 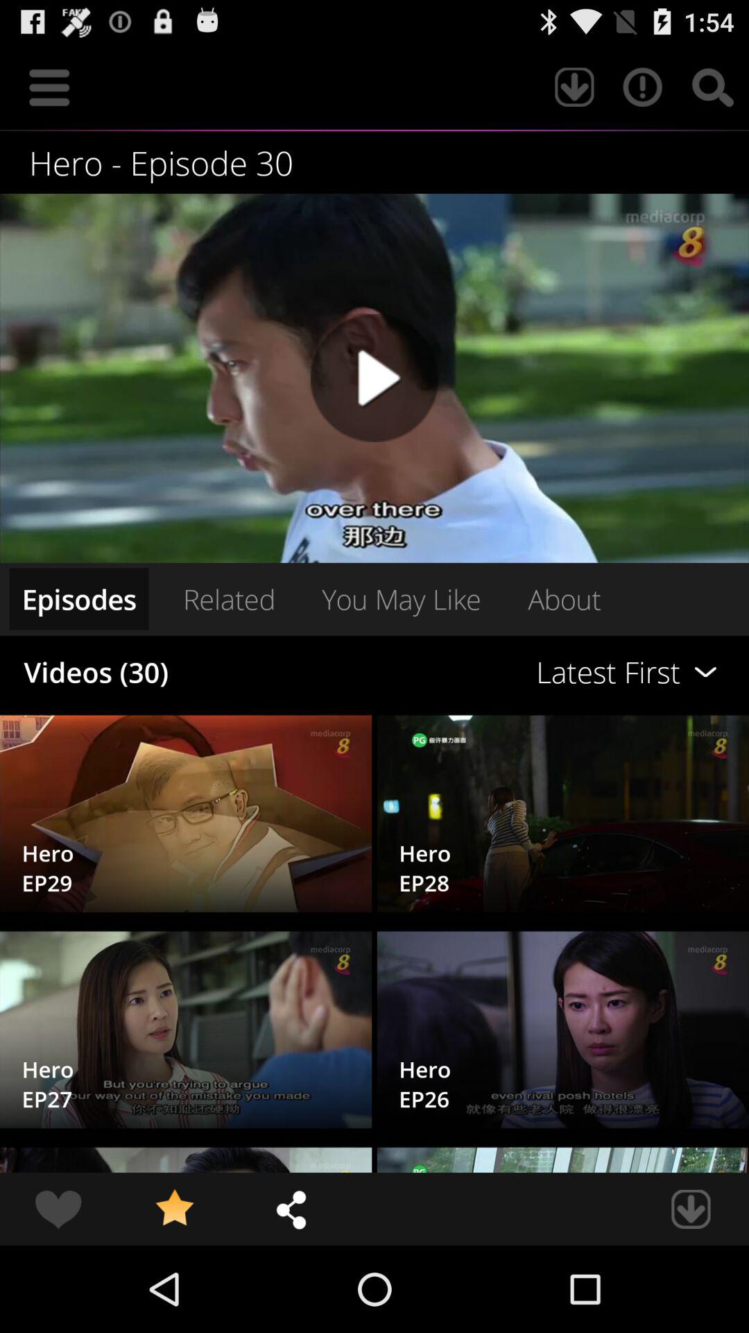 I want to click on turn on the icon above the you may like item, so click(x=374, y=378).